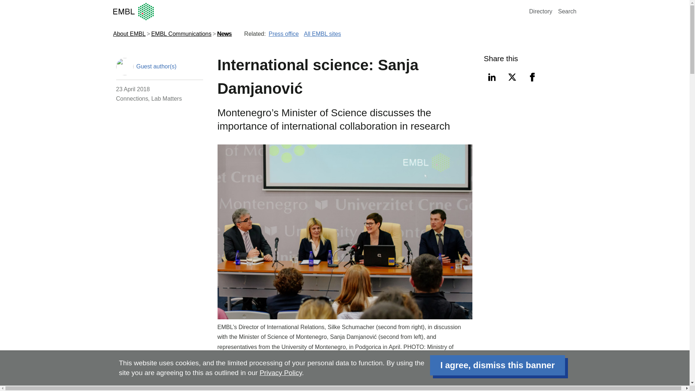 This screenshot has width=695, height=391. I want to click on Search, so click(567, 11).